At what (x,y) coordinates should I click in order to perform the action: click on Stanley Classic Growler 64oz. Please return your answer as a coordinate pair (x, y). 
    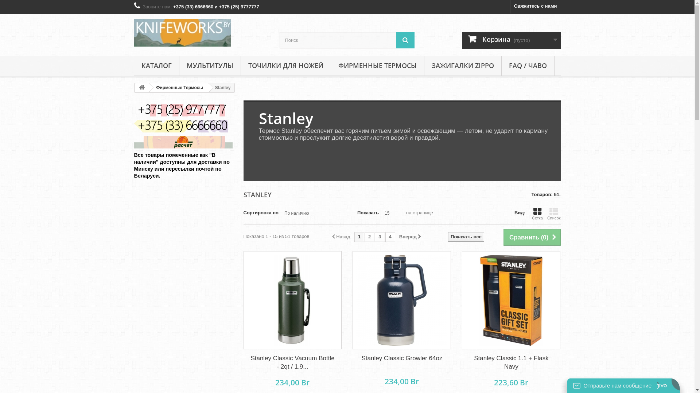
    Looking at the image, I should click on (402, 300).